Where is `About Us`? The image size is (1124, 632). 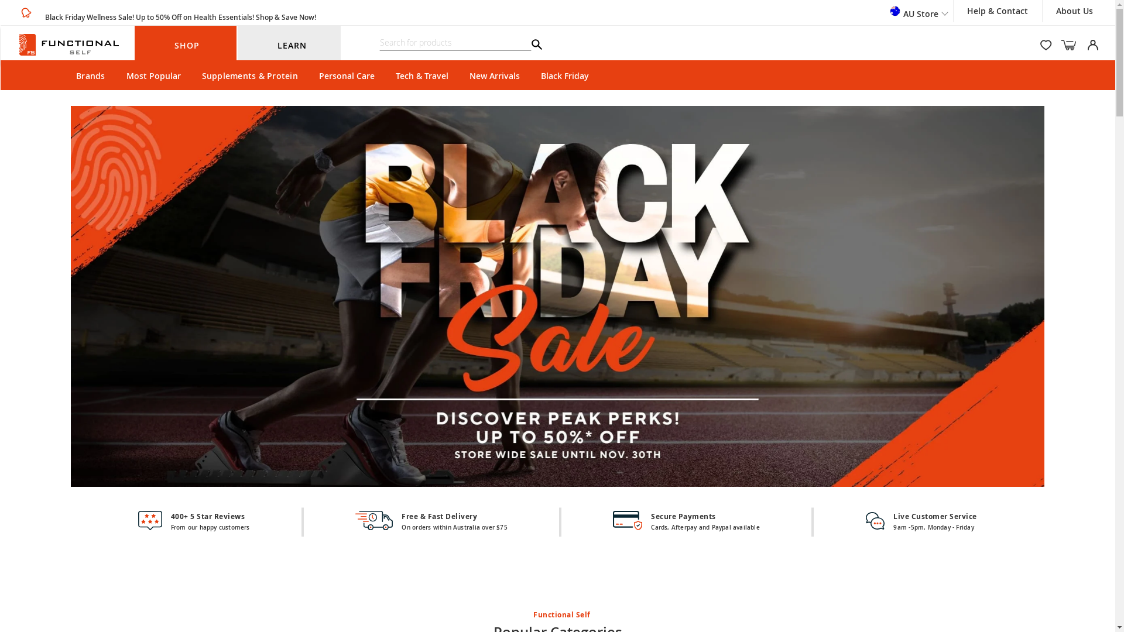
About Us is located at coordinates (1075, 11).